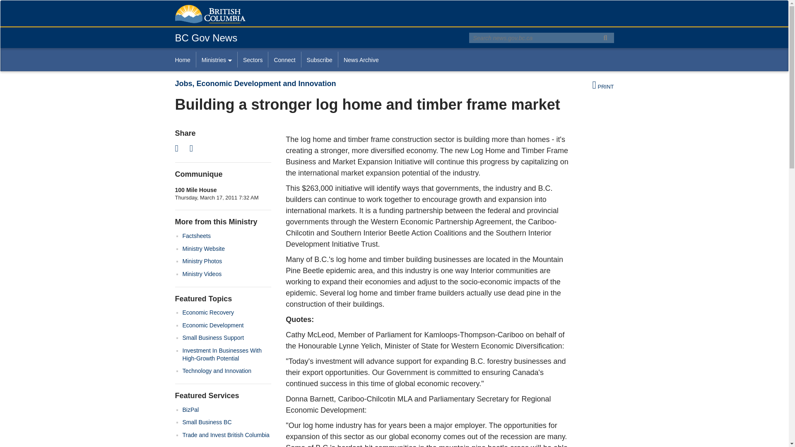  Describe the element at coordinates (185, 60) in the screenshot. I see `Home` at that location.